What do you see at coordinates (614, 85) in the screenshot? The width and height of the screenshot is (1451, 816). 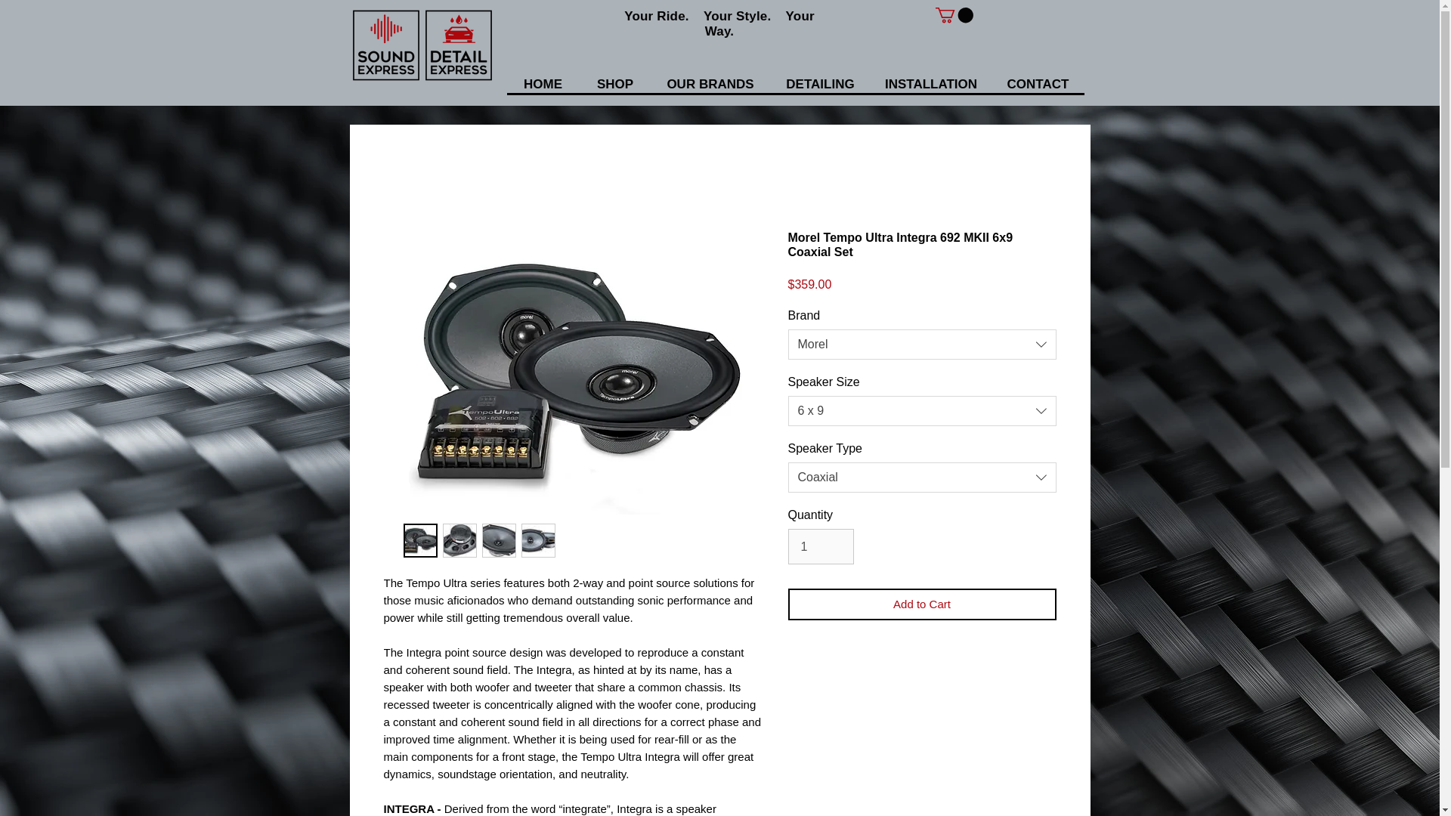 I see `SHOP` at bounding box center [614, 85].